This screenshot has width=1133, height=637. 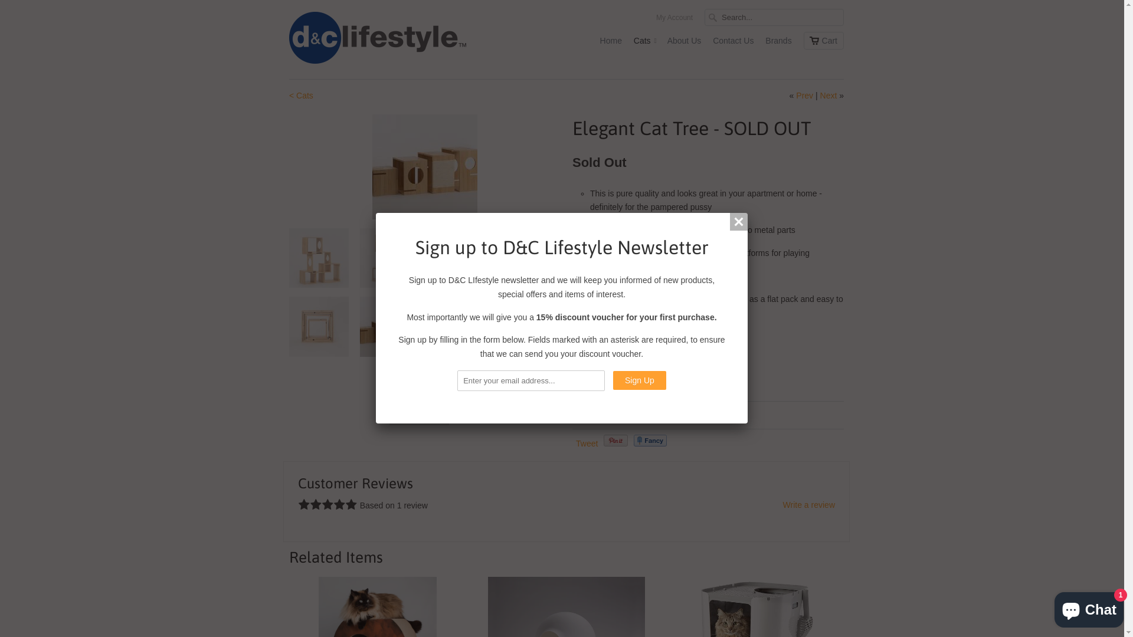 What do you see at coordinates (614, 415) in the screenshot?
I see `Accessories` at bounding box center [614, 415].